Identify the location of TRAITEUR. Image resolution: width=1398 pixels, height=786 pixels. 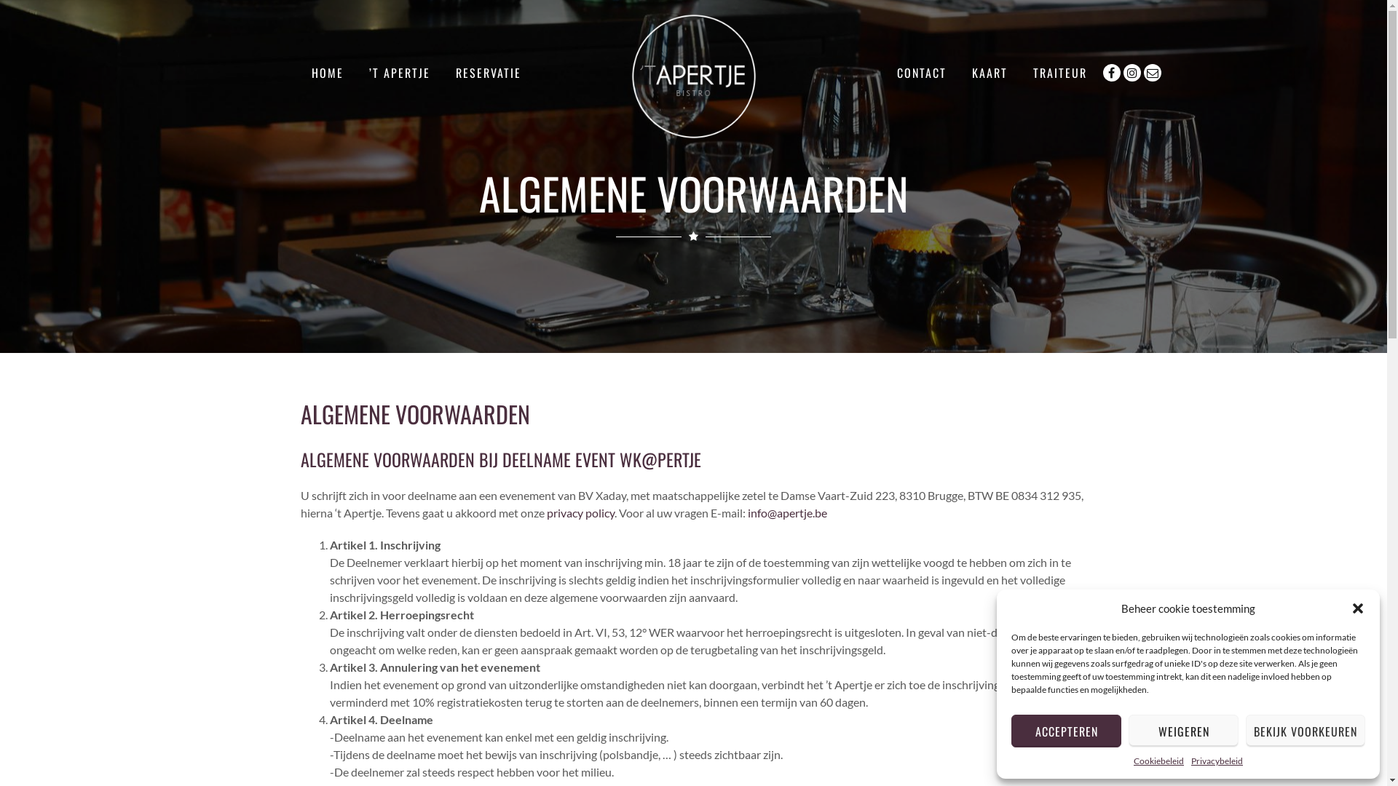
(1059, 73).